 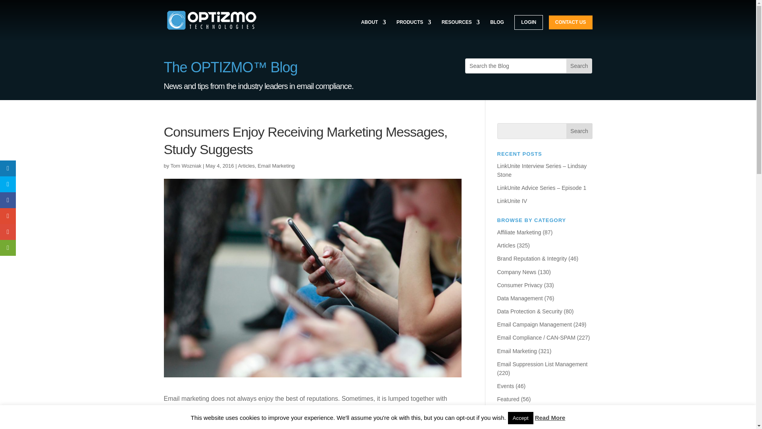 I want to click on Posts by Tom Wozniak, so click(x=186, y=166).